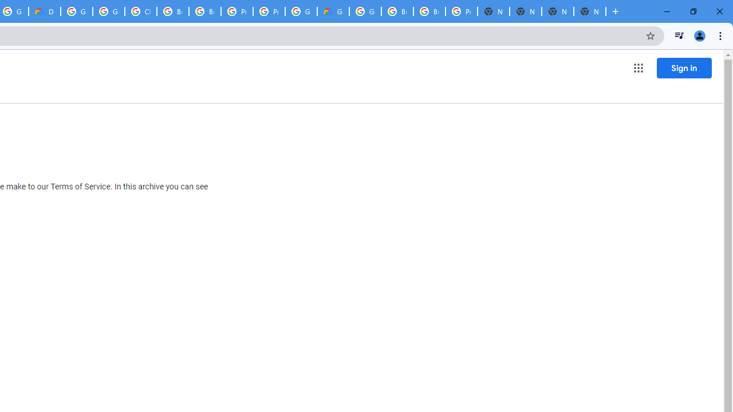 This screenshot has height=412, width=733. Describe the element at coordinates (301, 11) in the screenshot. I see `Google Cloud Platform` at that location.